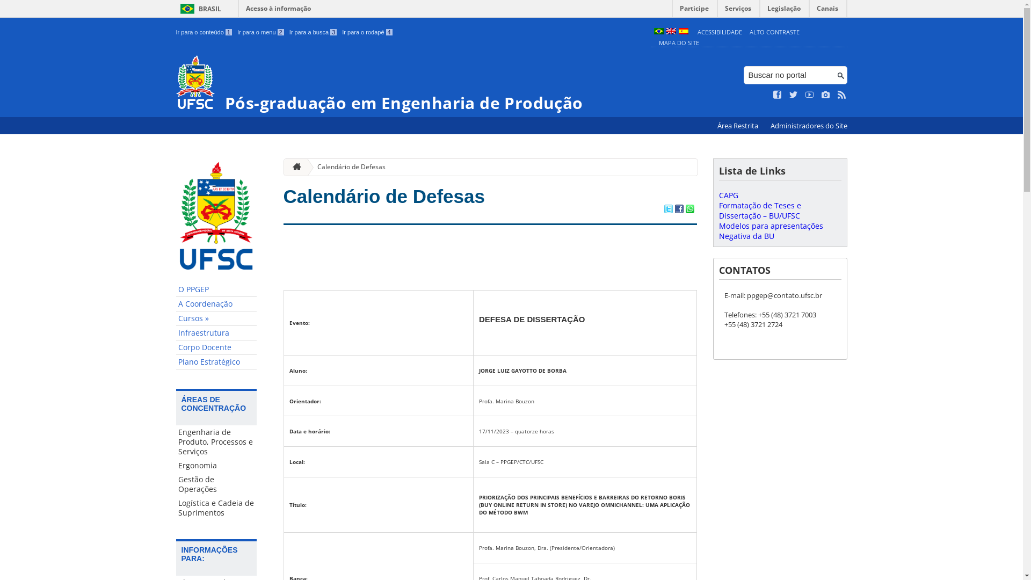  I want to click on MAPA DO SITE, so click(679, 43).